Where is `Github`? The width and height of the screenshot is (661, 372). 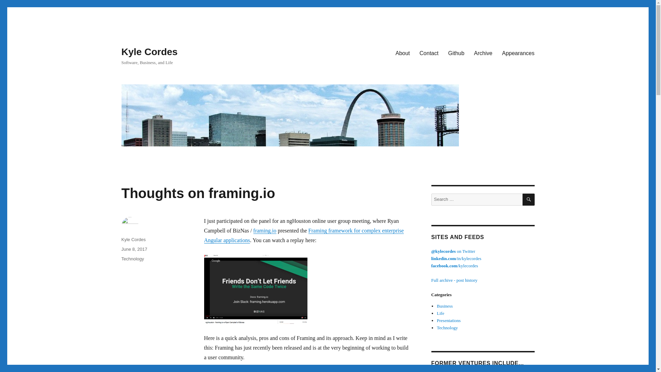 Github is located at coordinates (457, 53).